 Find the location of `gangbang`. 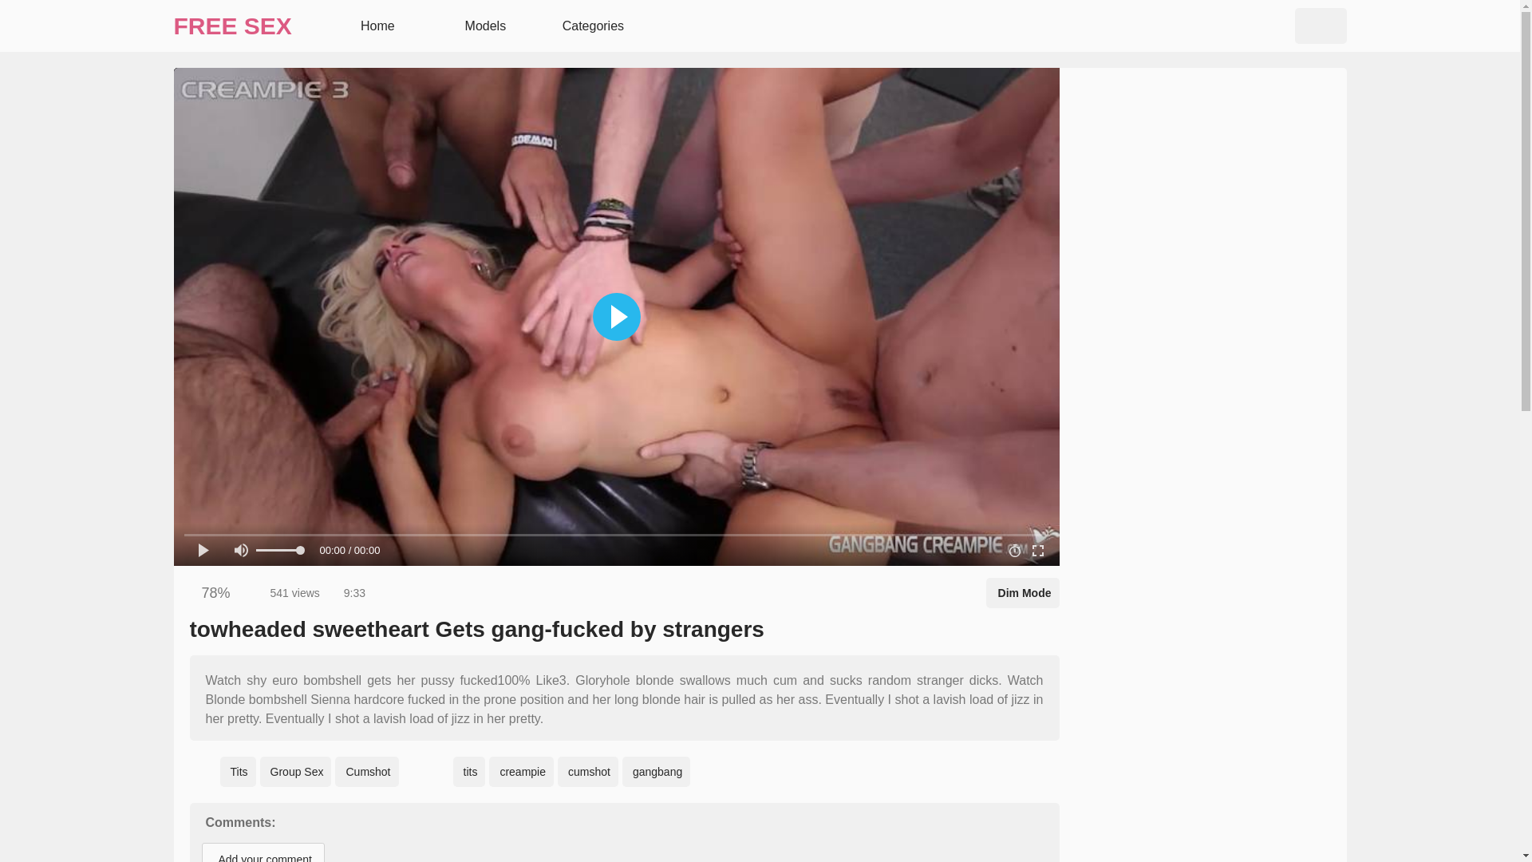

gangbang is located at coordinates (656, 772).